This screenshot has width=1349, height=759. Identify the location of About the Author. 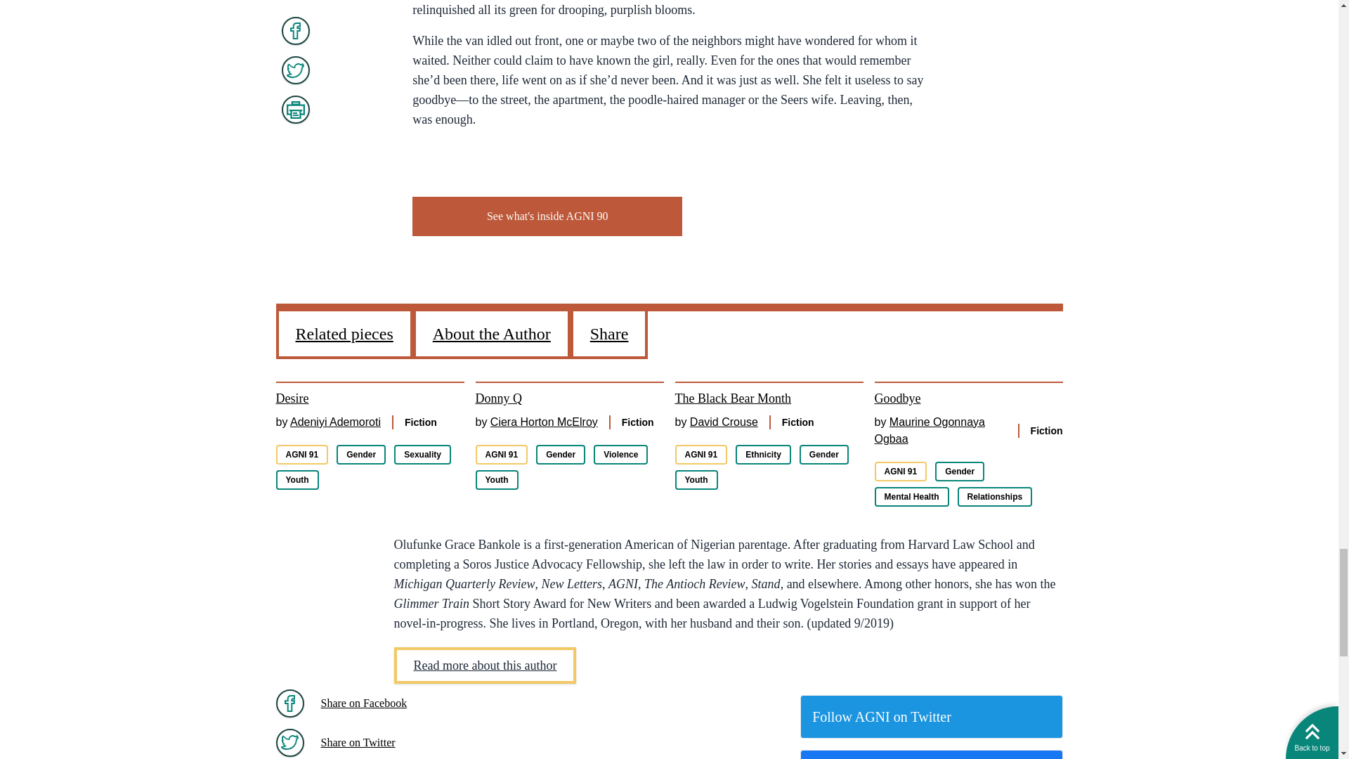
(492, 335).